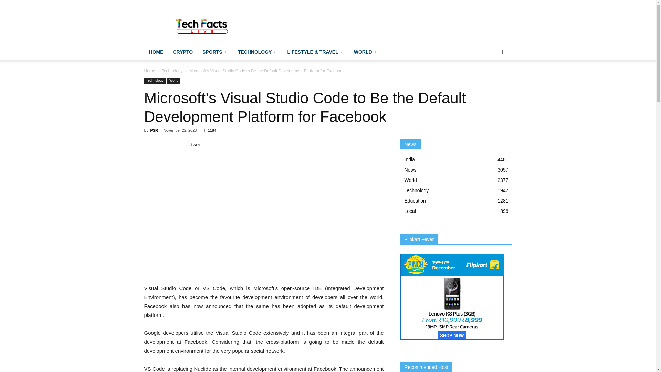 This screenshot has width=661, height=372. What do you see at coordinates (182, 52) in the screenshot?
I see `CRYPTO` at bounding box center [182, 52].